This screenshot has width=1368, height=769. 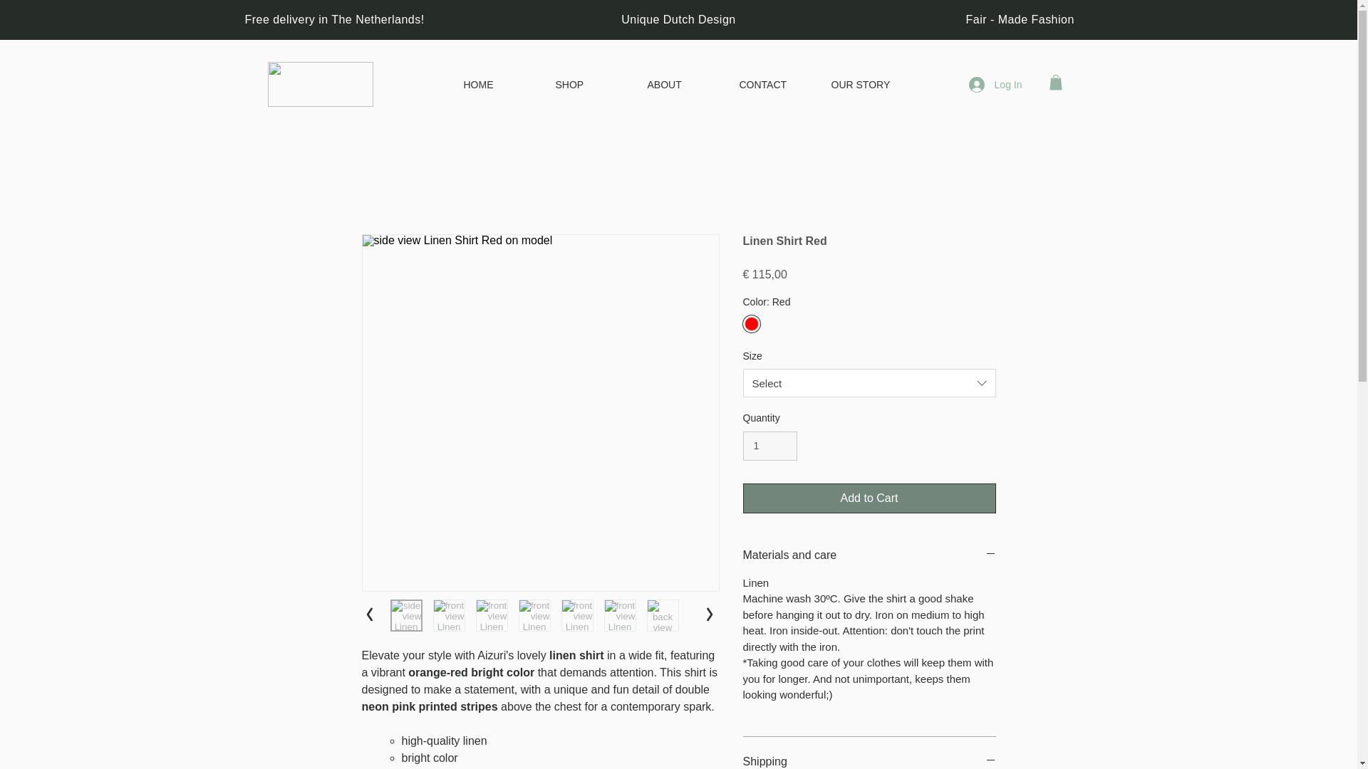 What do you see at coordinates (869, 383) in the screenshot?
I see `Select` at bounding box center [869, 383].